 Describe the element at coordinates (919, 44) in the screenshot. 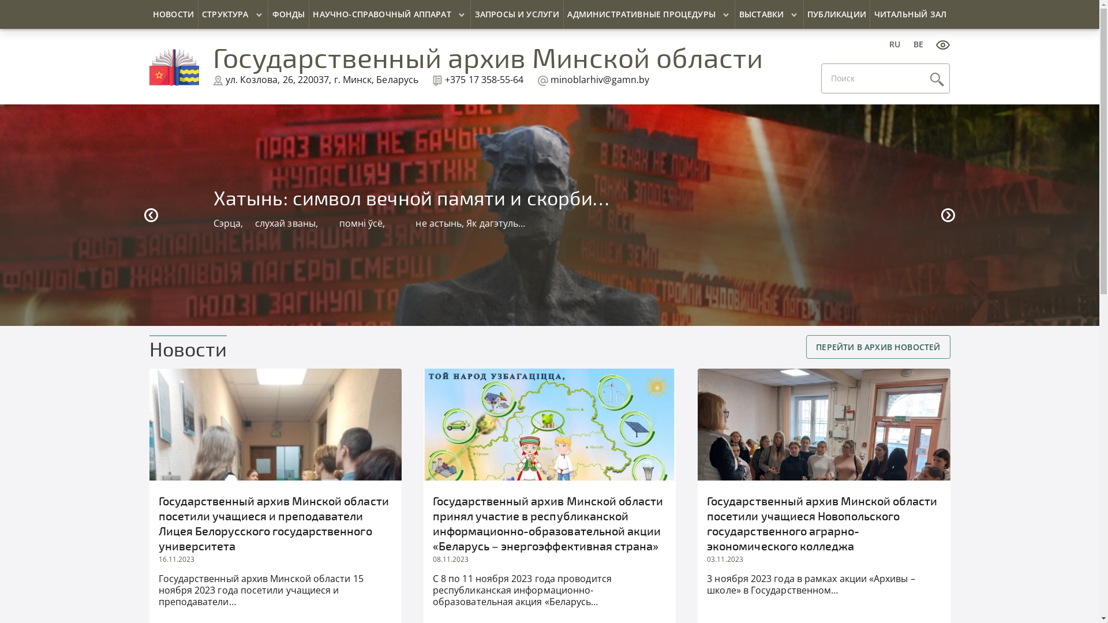

I see `BE` at that location.